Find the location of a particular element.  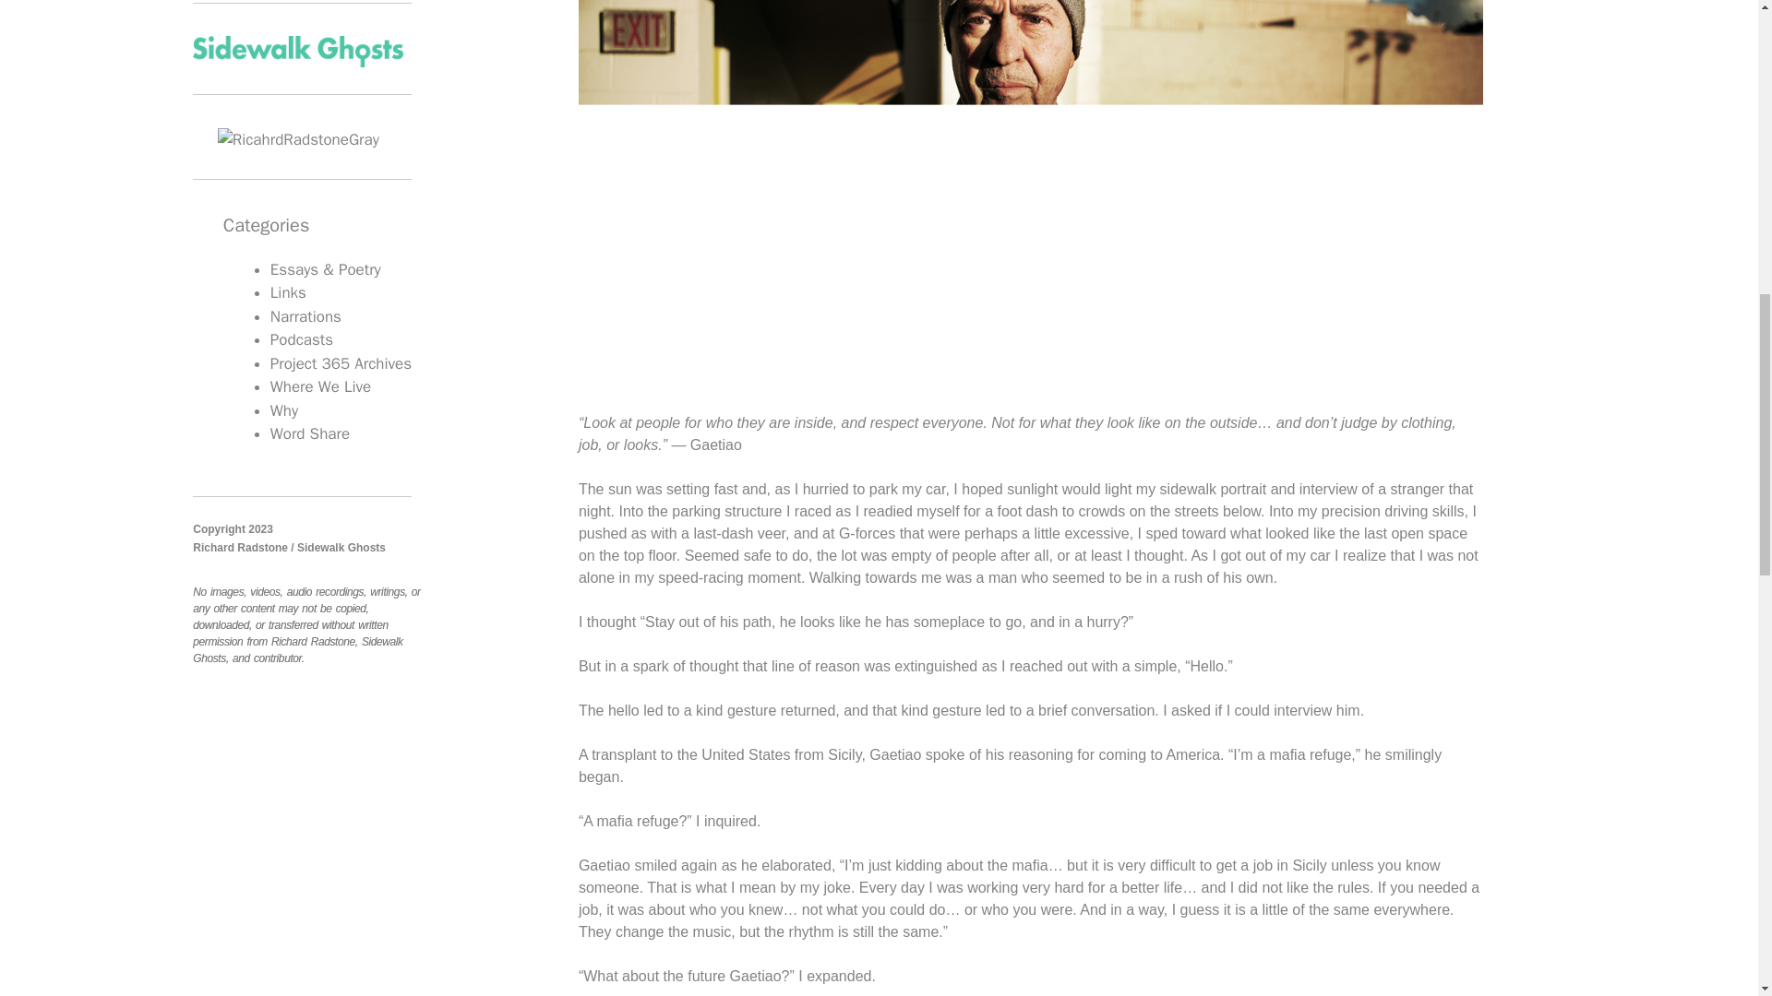

Narrations is located at coordinates (306, 316).